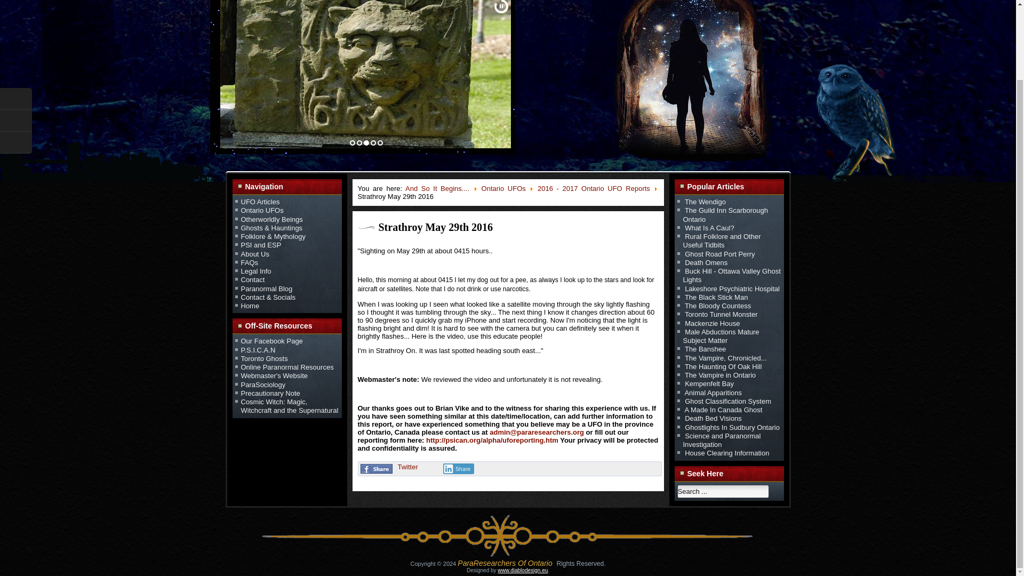 The height and width of the screenshot is (576, 1024). Describe the element at coordinates (274, 375) in the screenshot. I see `Webmaster's Website` at that location.